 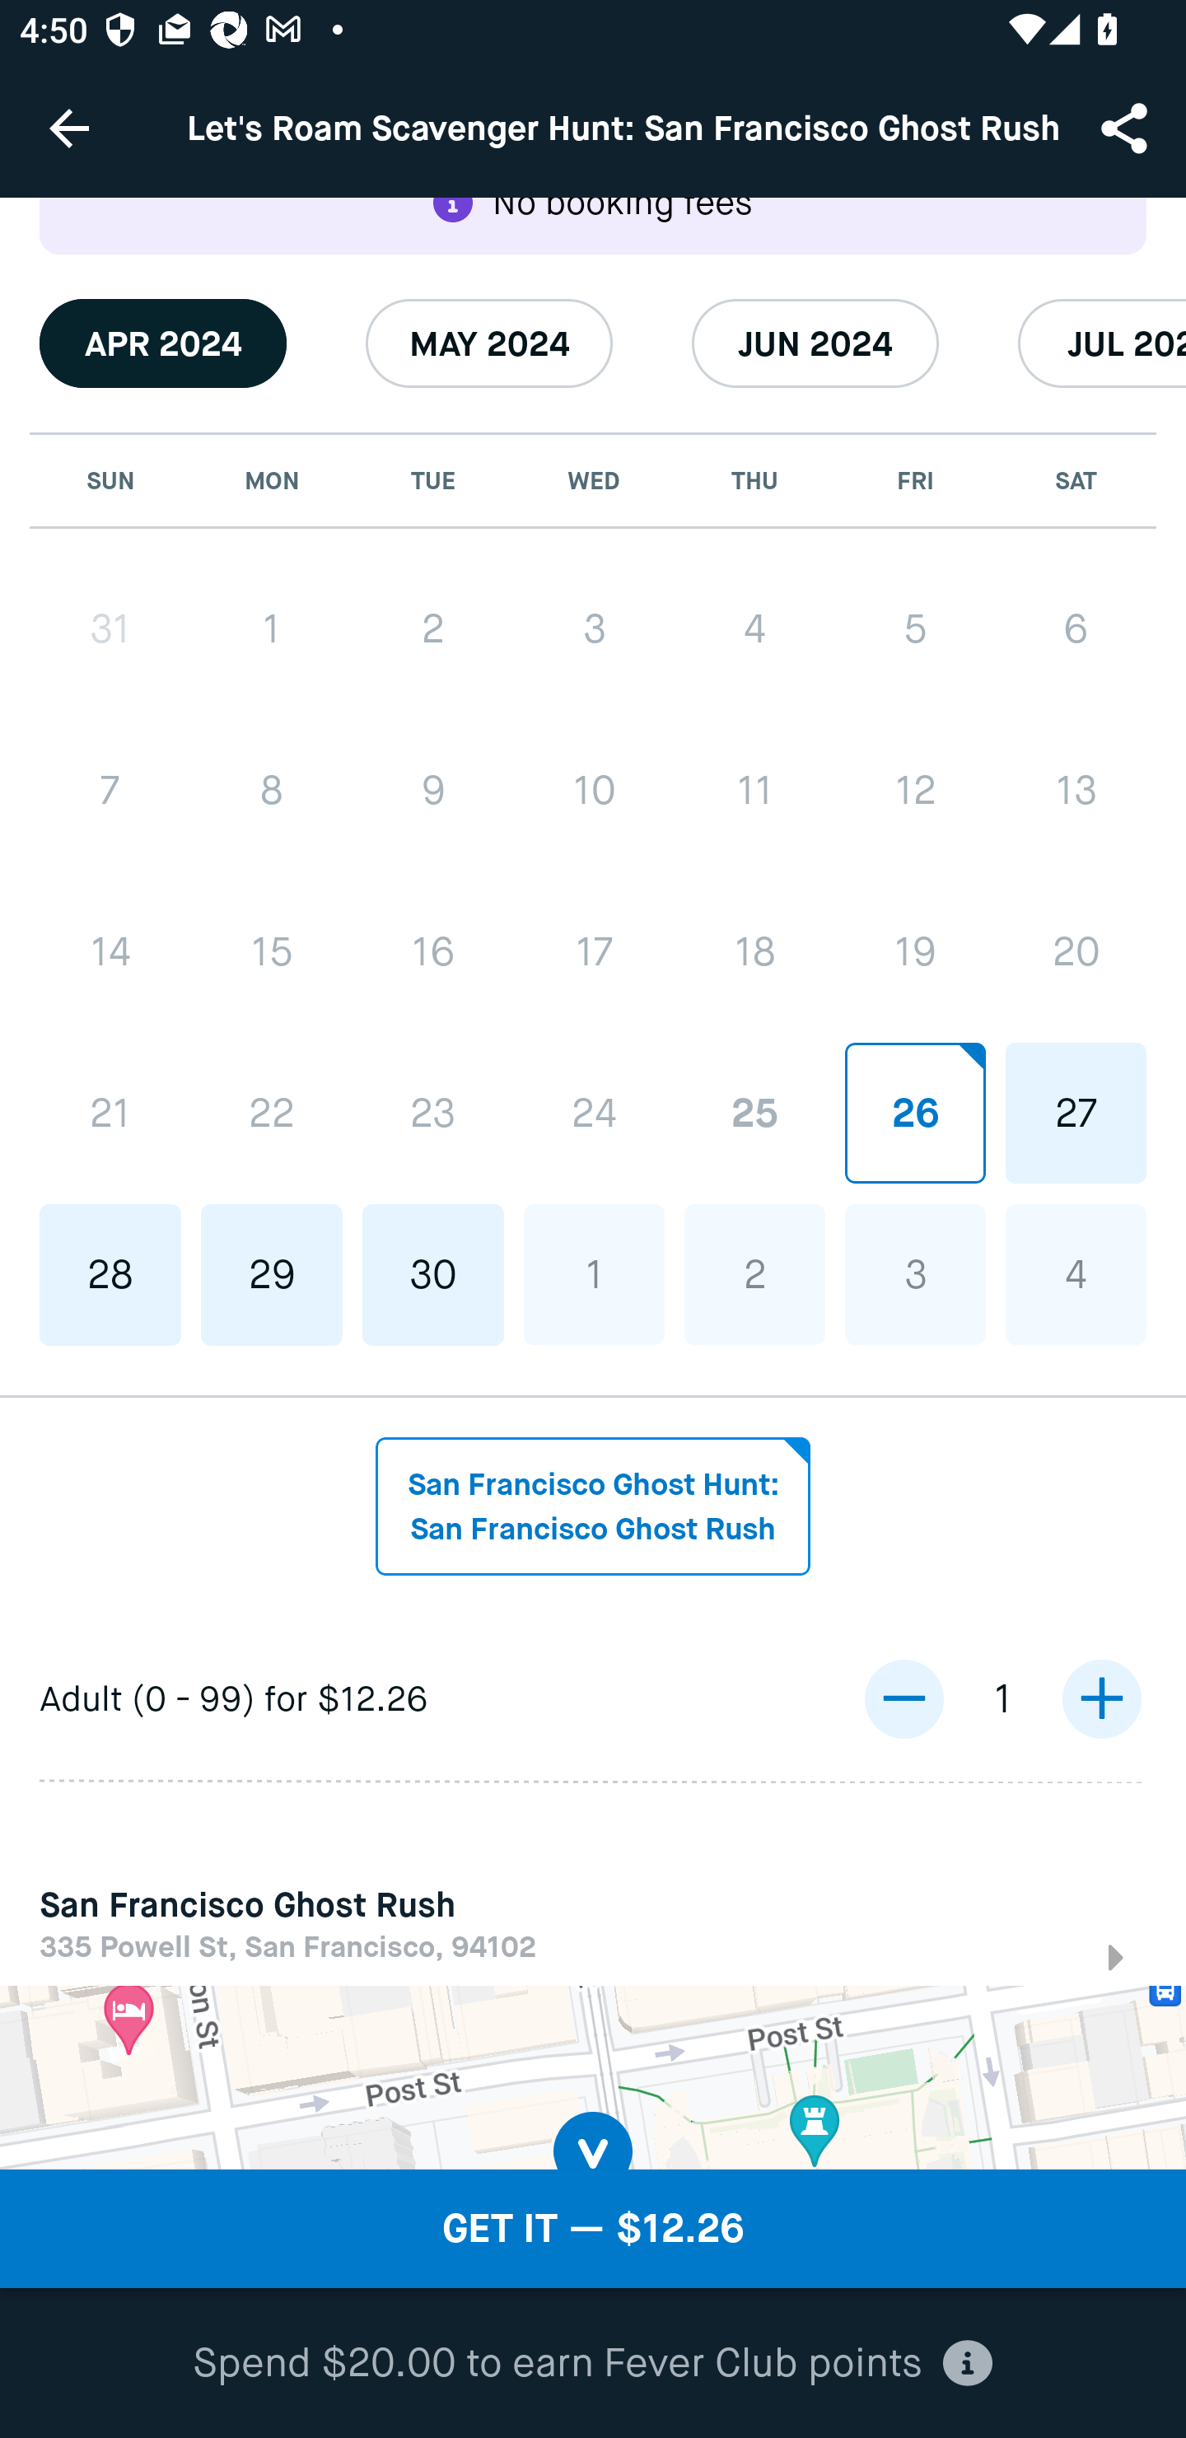 I want to click on GET IT — $12.26, so click(x=593, y=2229).